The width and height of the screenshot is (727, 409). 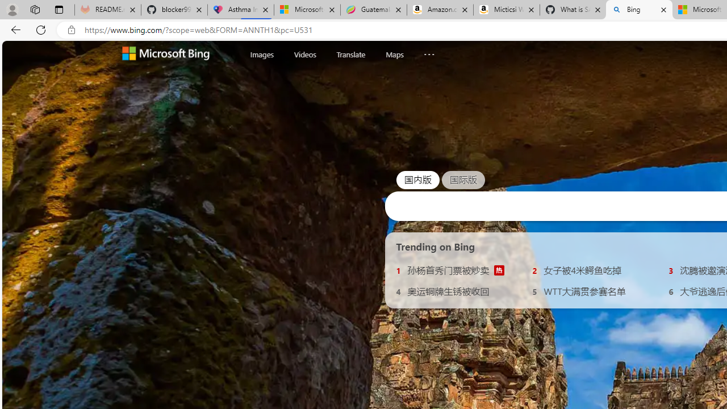 I want to click on Bing, so click(x=638, y=10).